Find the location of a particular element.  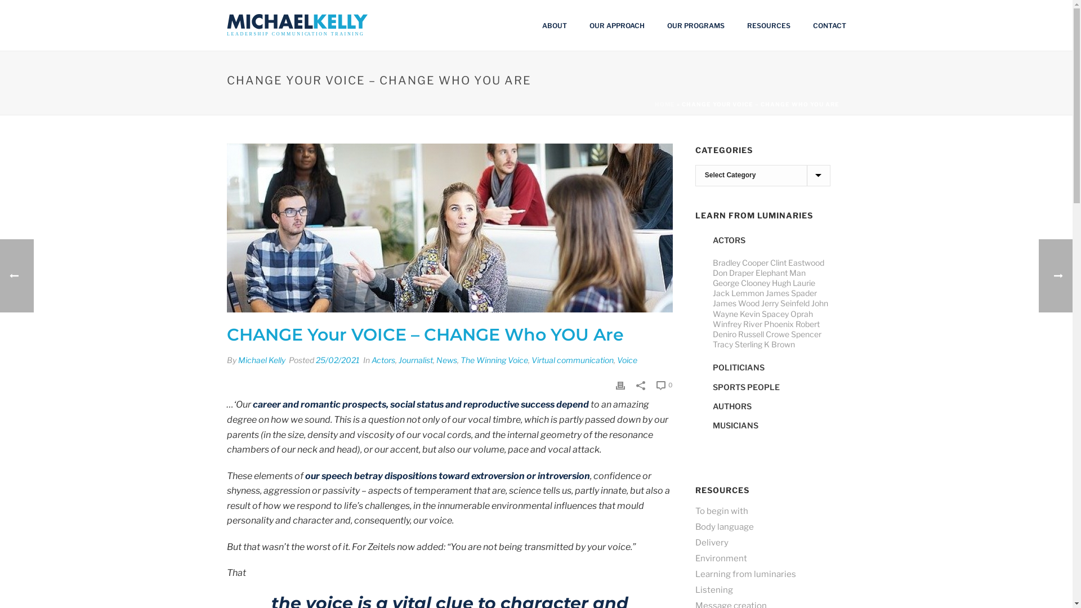

Print is located at coordinates (620, 384).